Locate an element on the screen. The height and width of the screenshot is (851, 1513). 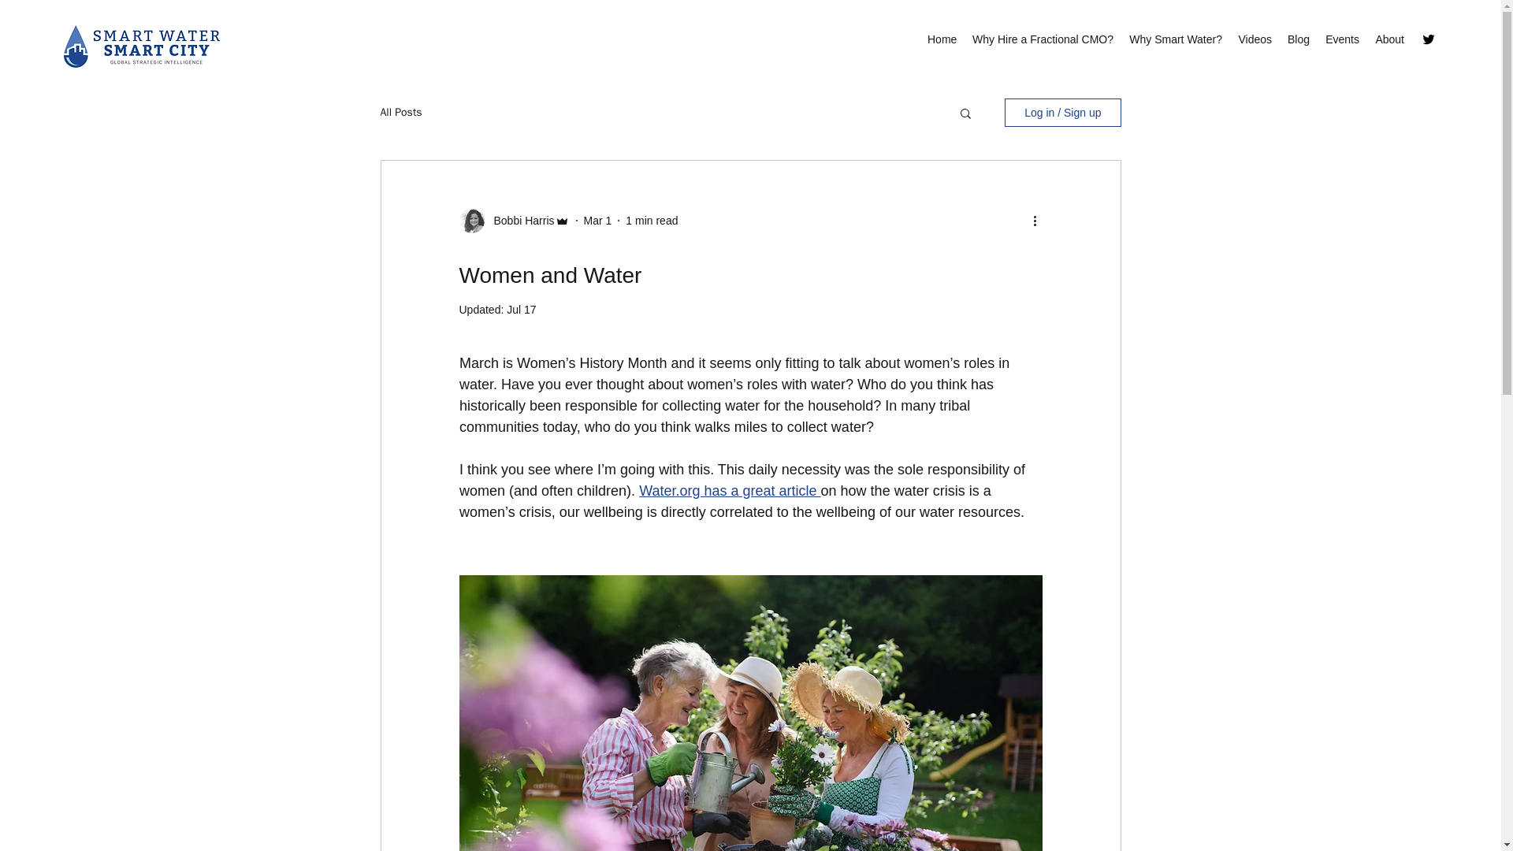
Mar 1 is located at coordinates (598, 221).